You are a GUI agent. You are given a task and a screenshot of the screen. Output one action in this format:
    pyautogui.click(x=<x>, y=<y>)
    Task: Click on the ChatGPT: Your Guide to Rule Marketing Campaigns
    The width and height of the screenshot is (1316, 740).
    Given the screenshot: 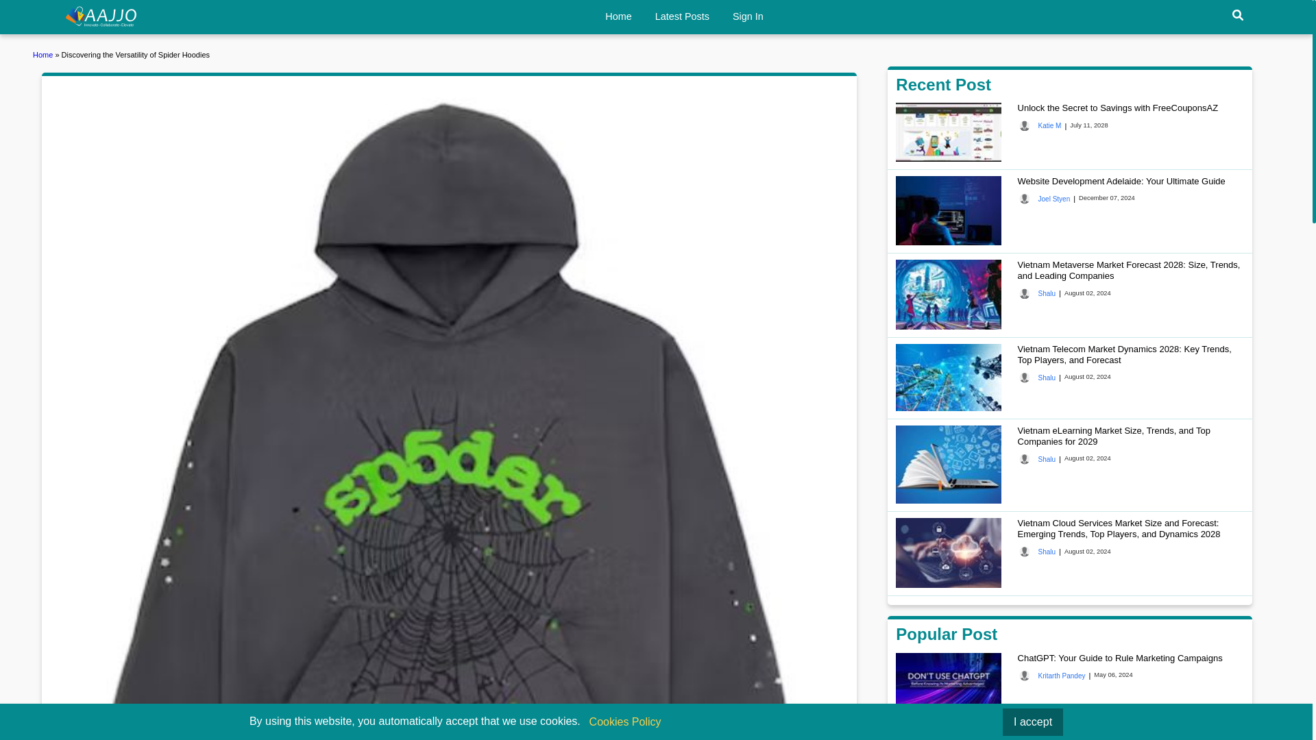 What is the action you would take?
    pyautogui.click(x=1120, y=658)
    